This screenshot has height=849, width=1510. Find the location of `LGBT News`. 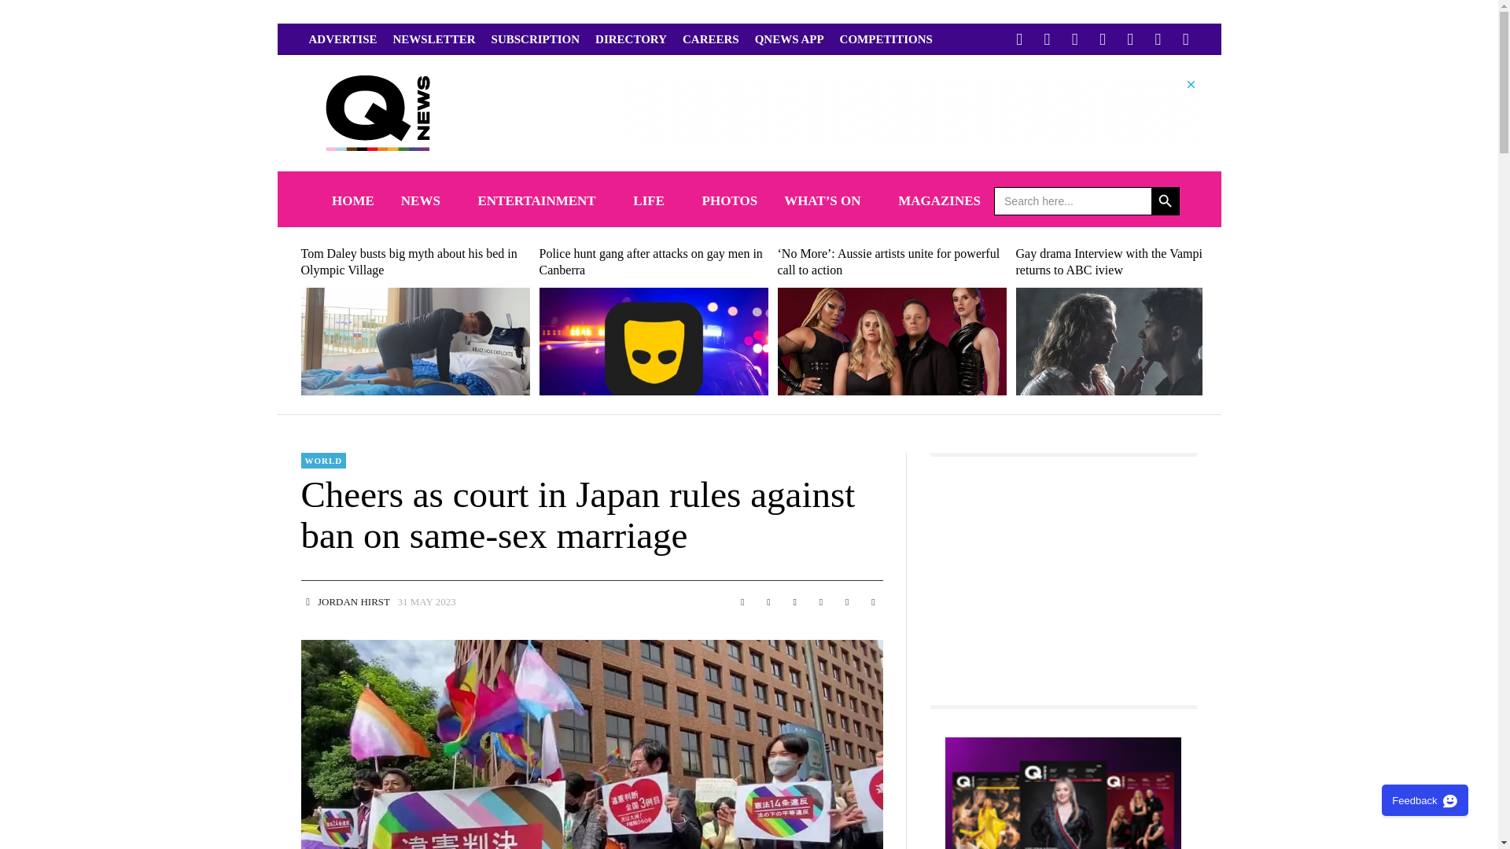

LGBT News is located at coordinates (426, 200).